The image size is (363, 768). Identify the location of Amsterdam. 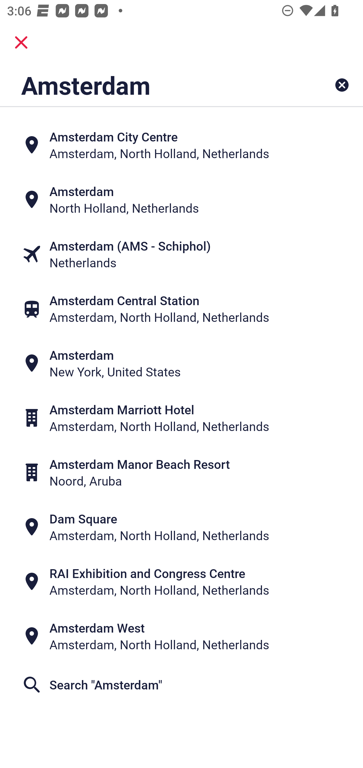
(150, 85).